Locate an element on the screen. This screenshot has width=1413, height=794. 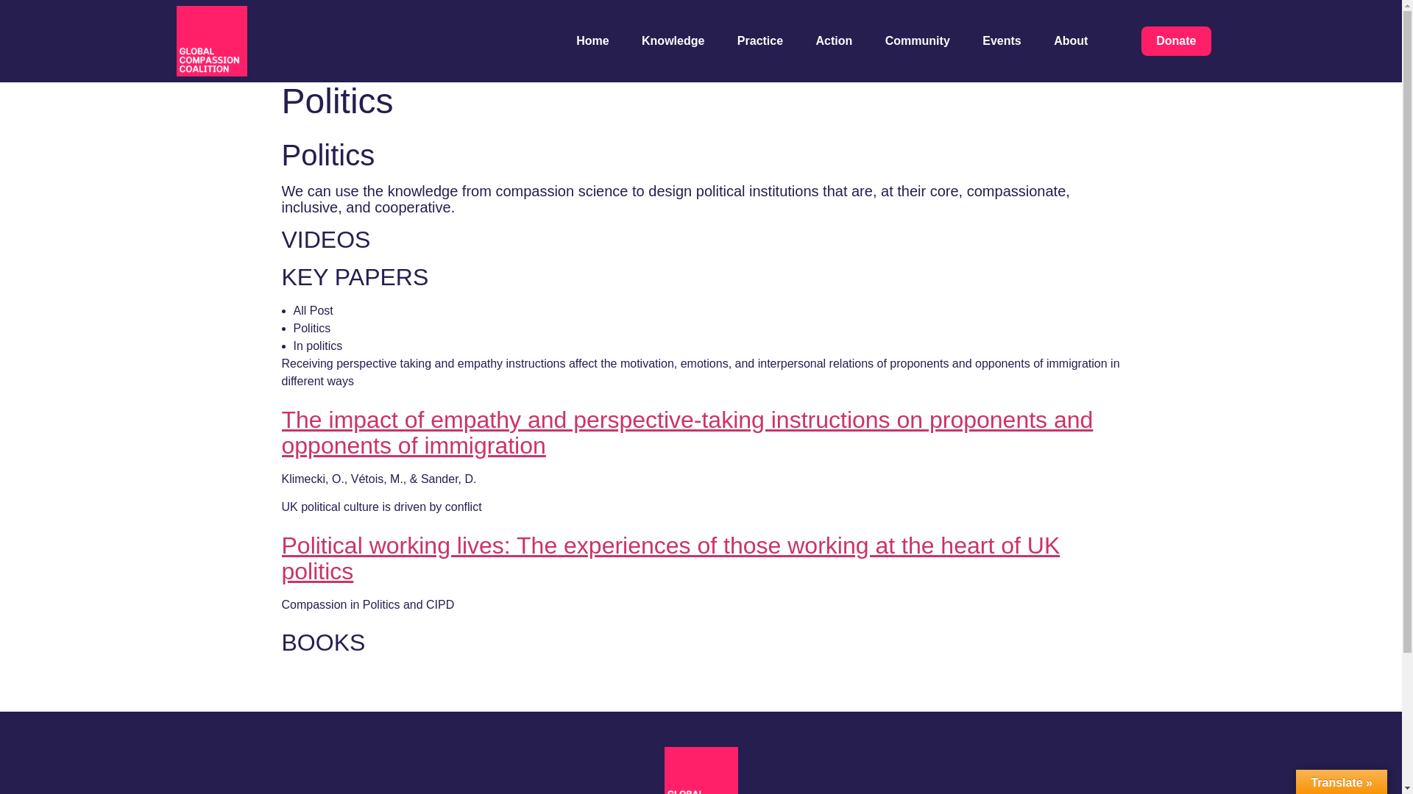
About is located at coordinates (1071, 41).